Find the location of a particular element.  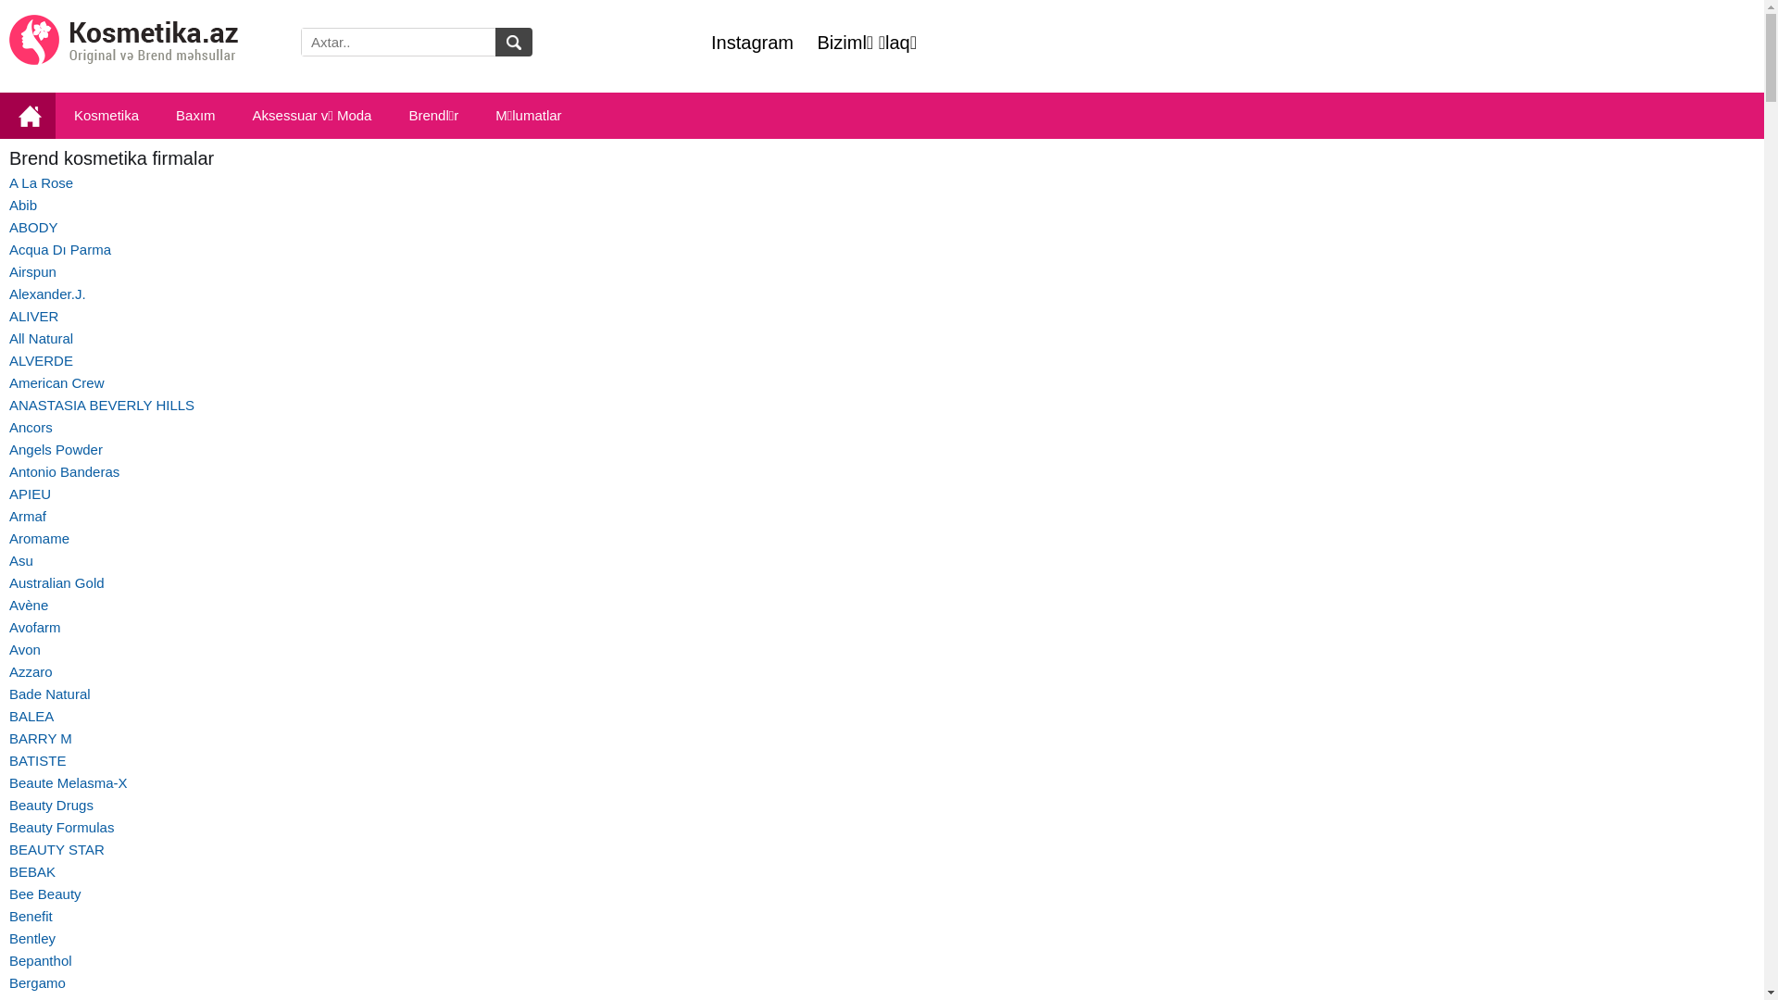

Australian Gold is located at coordinates (57, 583).